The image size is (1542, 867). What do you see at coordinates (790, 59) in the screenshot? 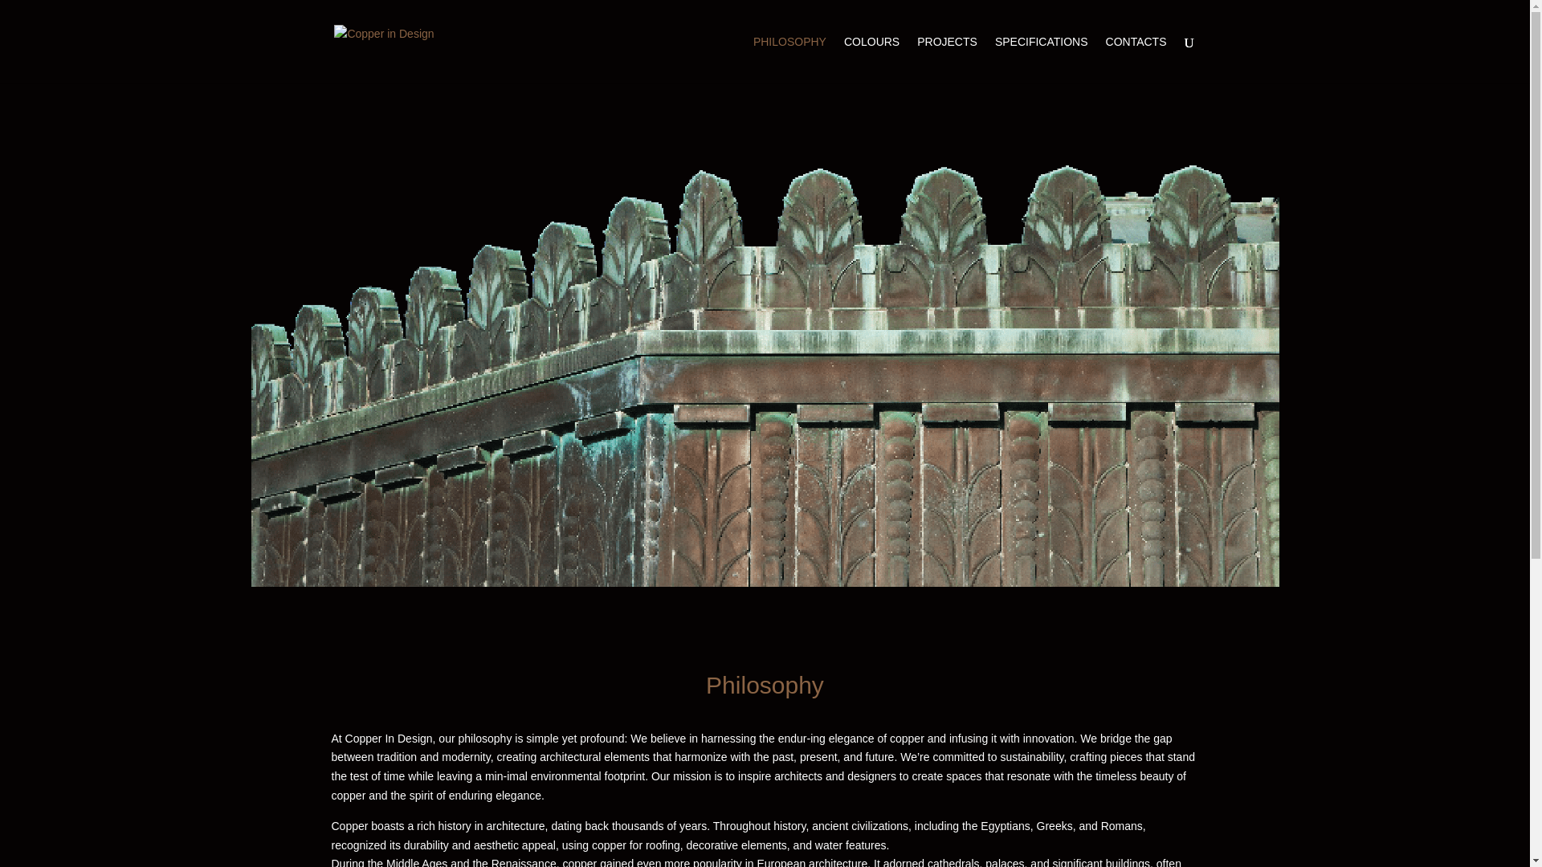
I see `PHILOSOPHY` at bounding box center [790, 59].